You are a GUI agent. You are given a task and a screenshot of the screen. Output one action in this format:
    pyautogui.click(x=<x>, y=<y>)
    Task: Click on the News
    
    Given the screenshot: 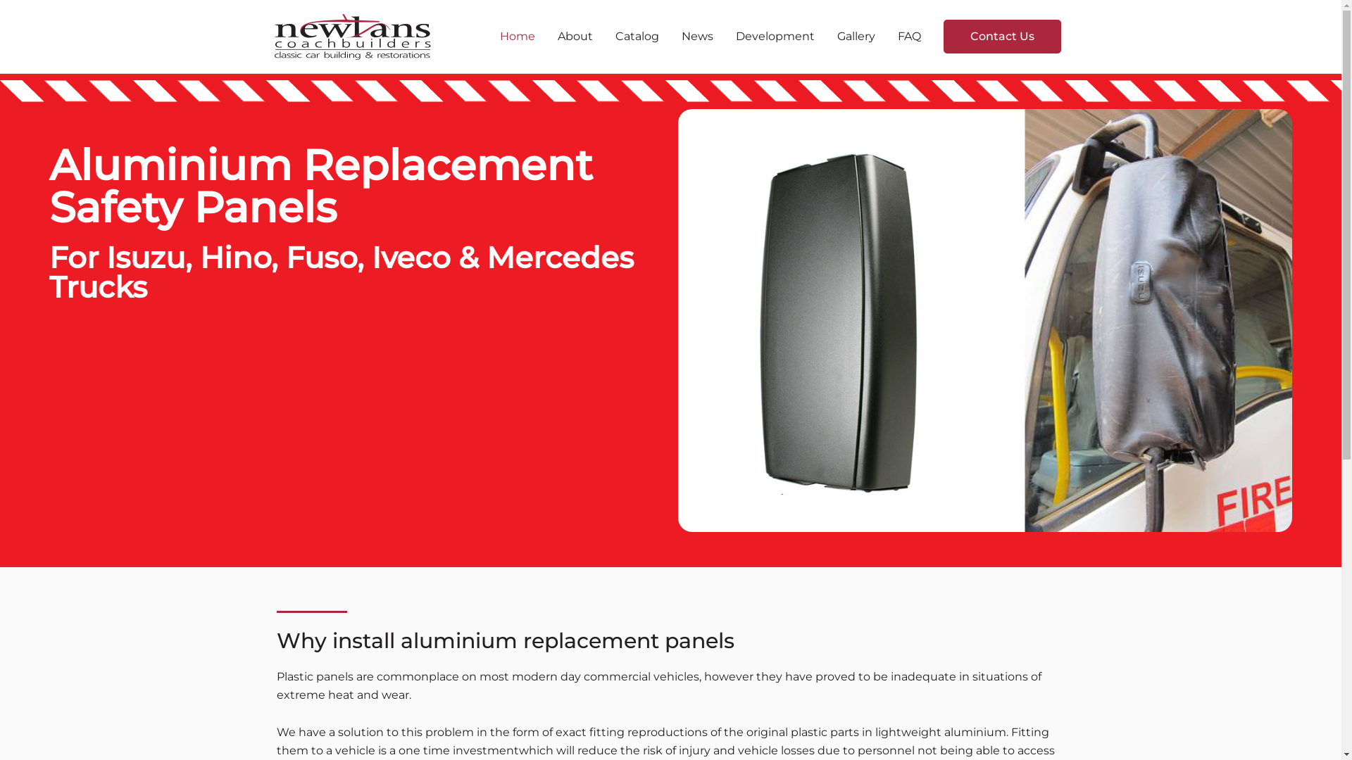 What is the action you would take?
    pyautogui.click(x=697, y=37)
    